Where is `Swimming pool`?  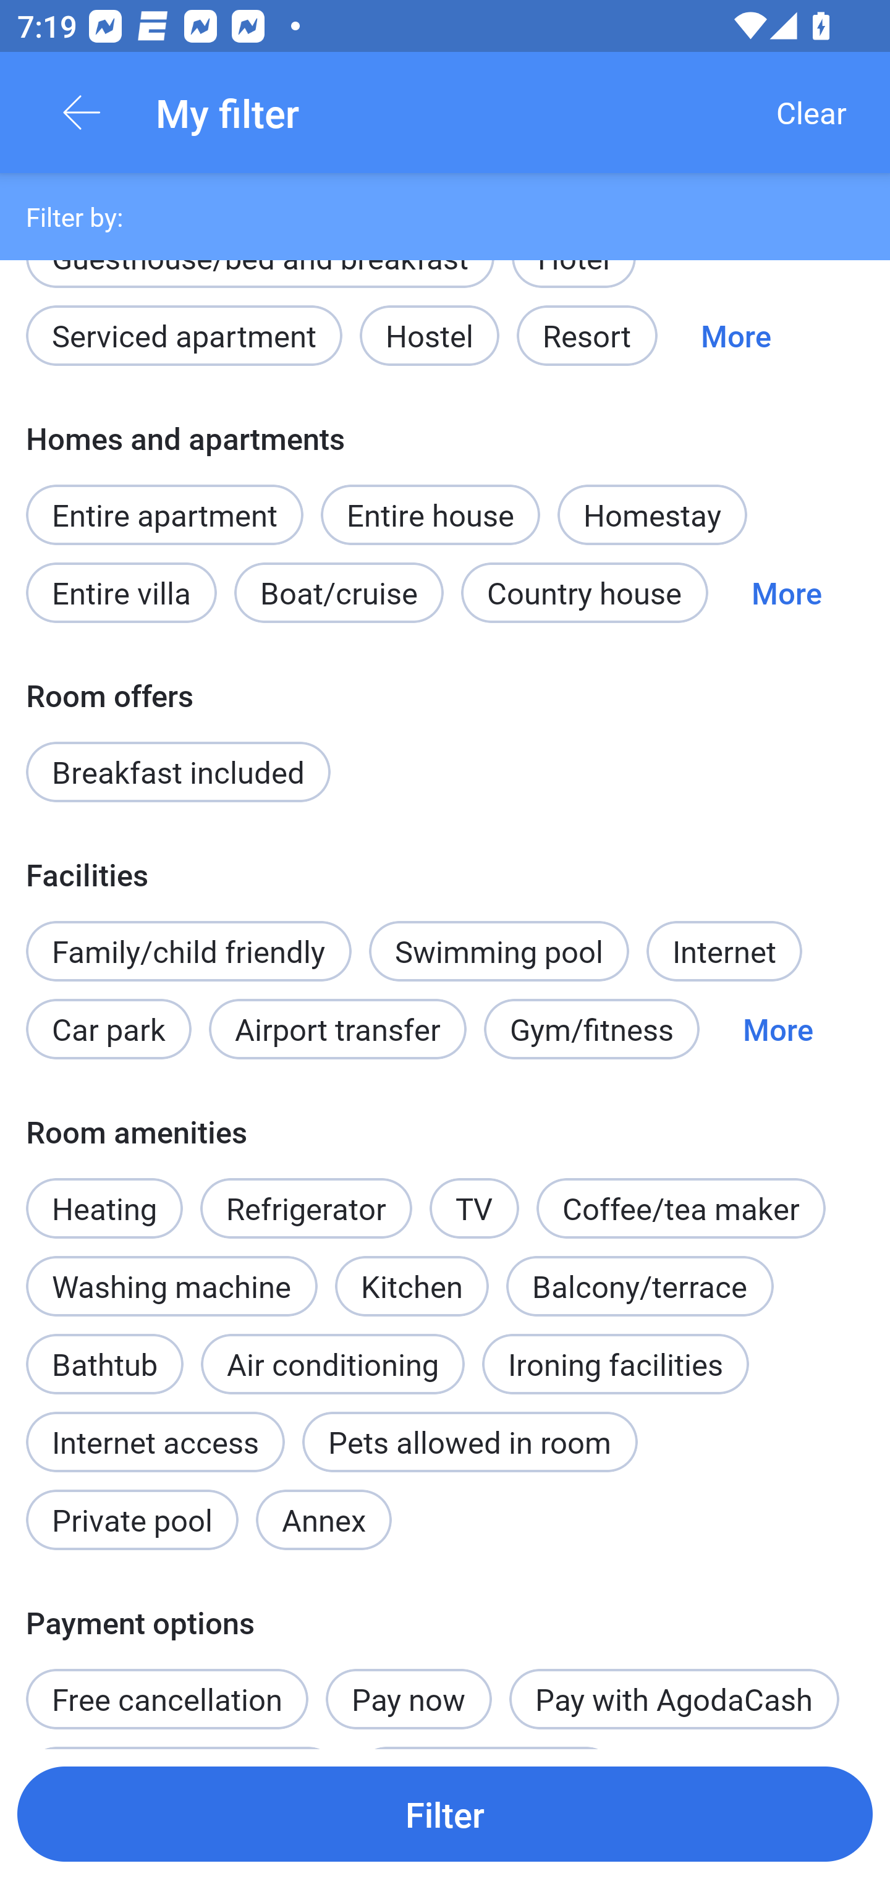
Swimming pool is located at coordinates (499, 952).